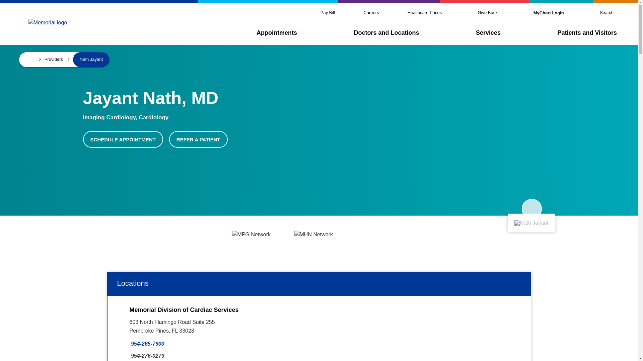 The height and width of the screenshot is (361, 643). I want to click on Doctors and Locations, so click(386, 33).